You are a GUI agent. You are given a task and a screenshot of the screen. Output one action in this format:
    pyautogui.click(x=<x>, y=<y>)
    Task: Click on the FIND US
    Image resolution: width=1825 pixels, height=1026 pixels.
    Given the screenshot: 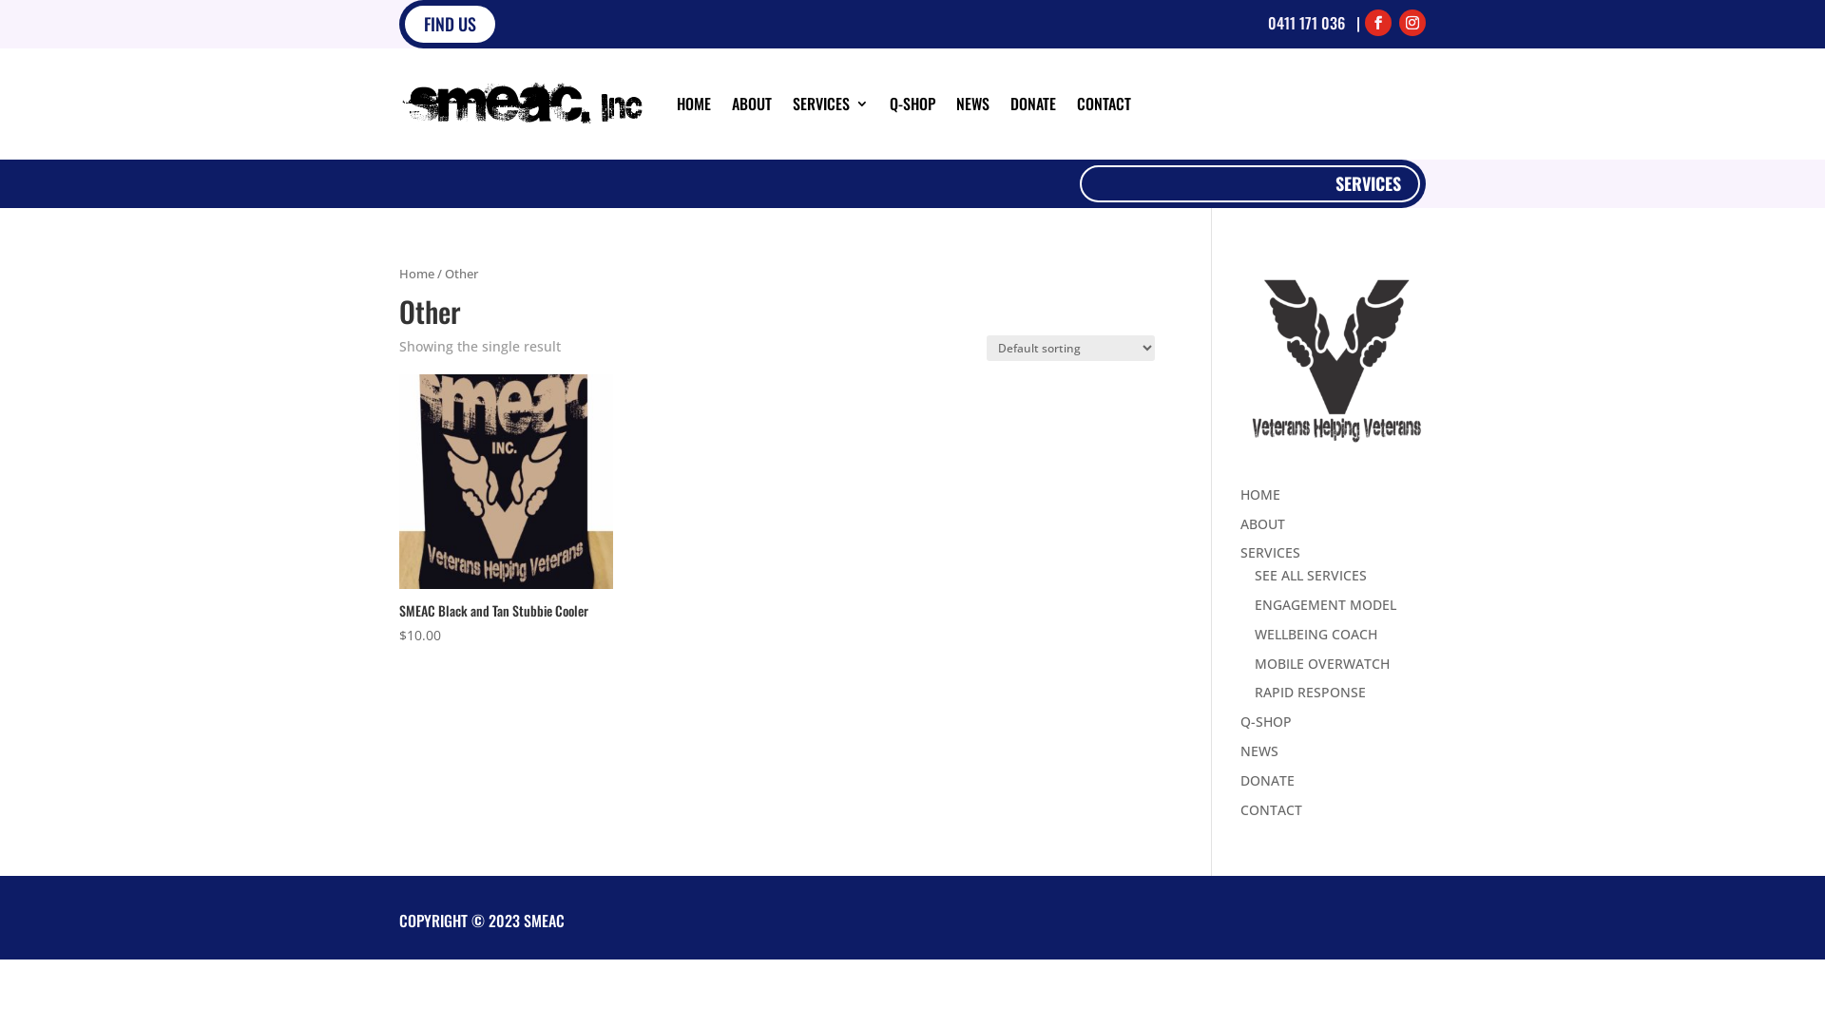 What is the action you would take?
    pyautogui.click(x=451, y=25)
    